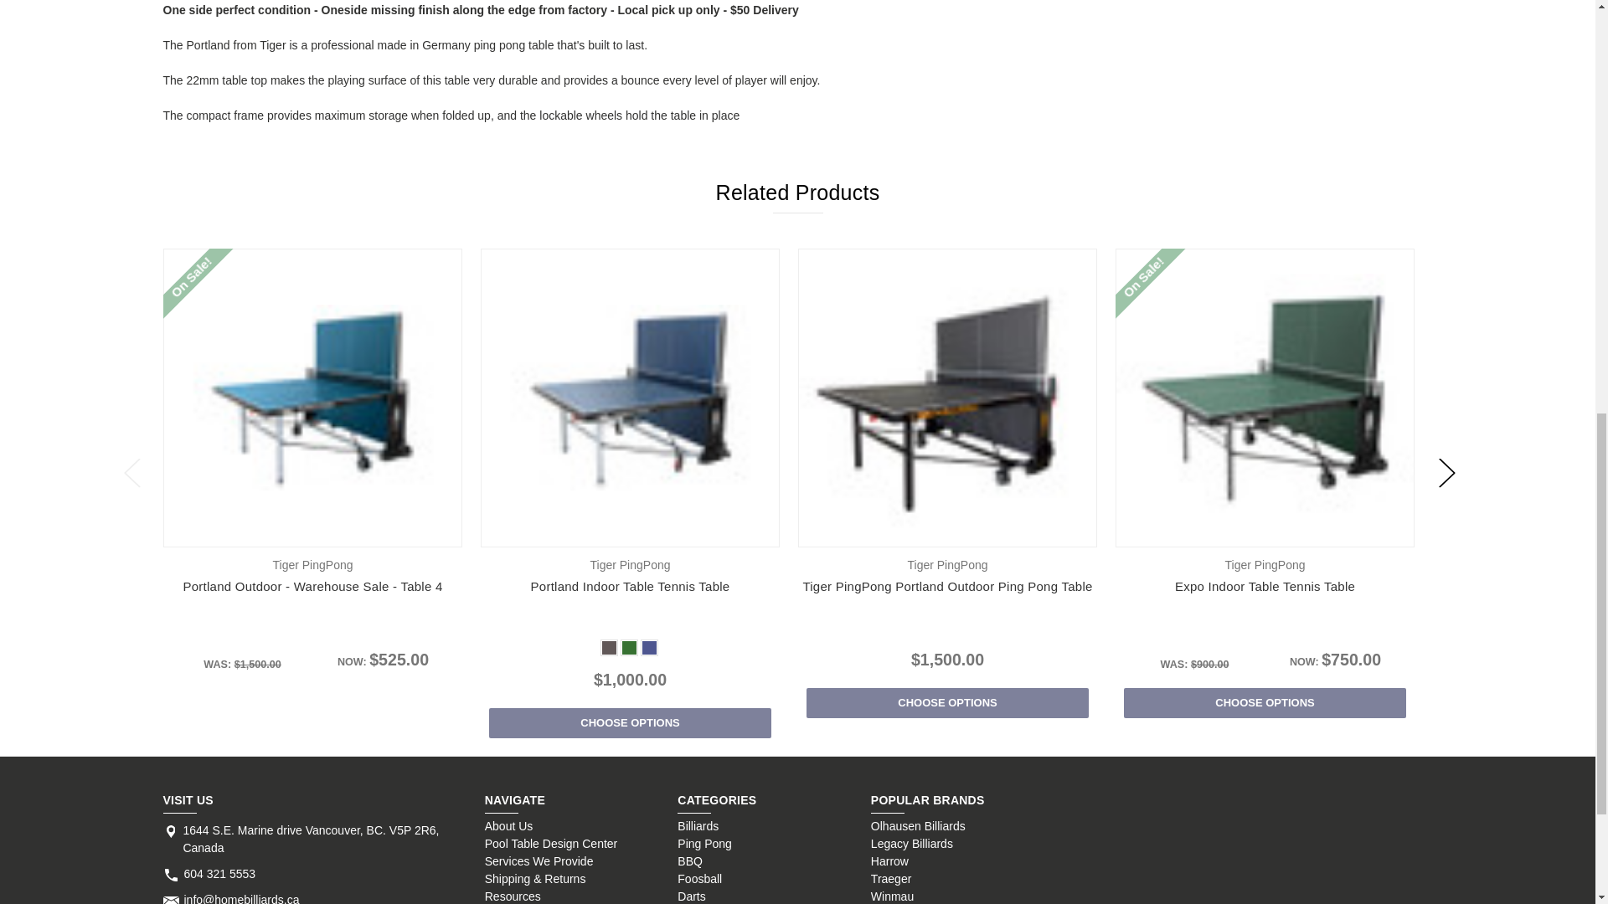 The width and height of the screenshot is (1608, 904). I want to click on Tiger PingPong Portland Outdoor Ping Pong Table, so click(948, 397).